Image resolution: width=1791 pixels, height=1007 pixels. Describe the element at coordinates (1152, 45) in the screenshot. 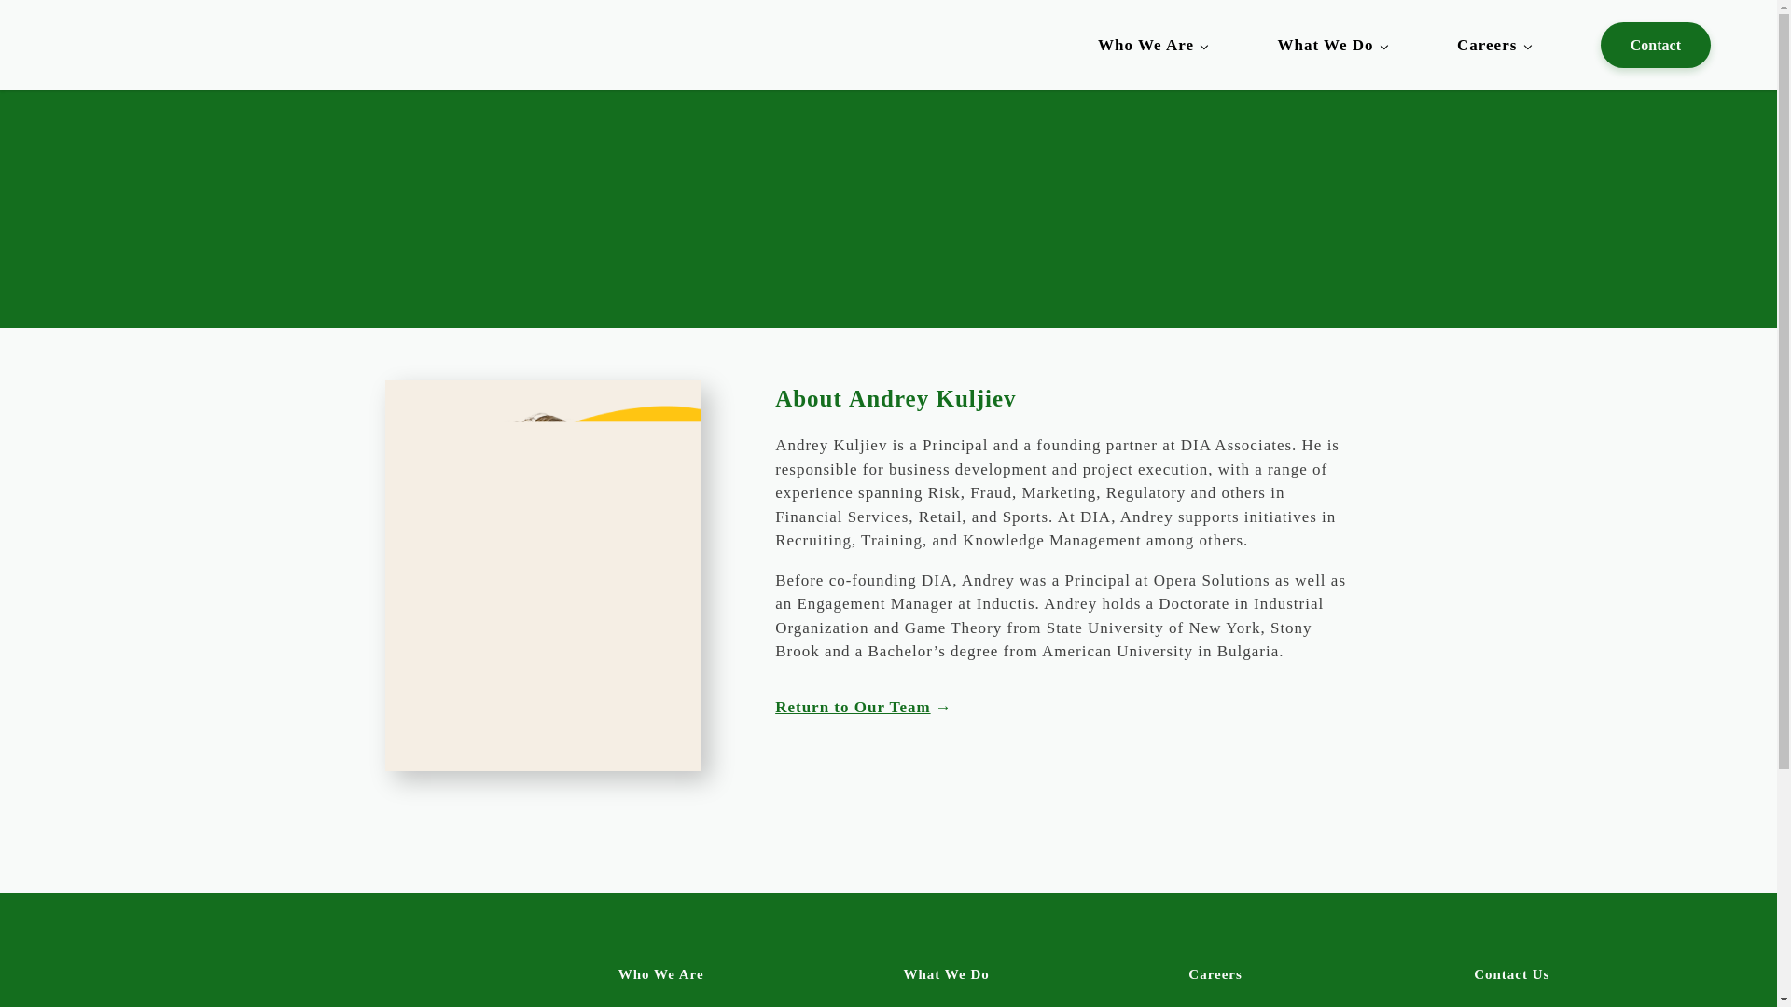

I see `Who We Are` at that location.